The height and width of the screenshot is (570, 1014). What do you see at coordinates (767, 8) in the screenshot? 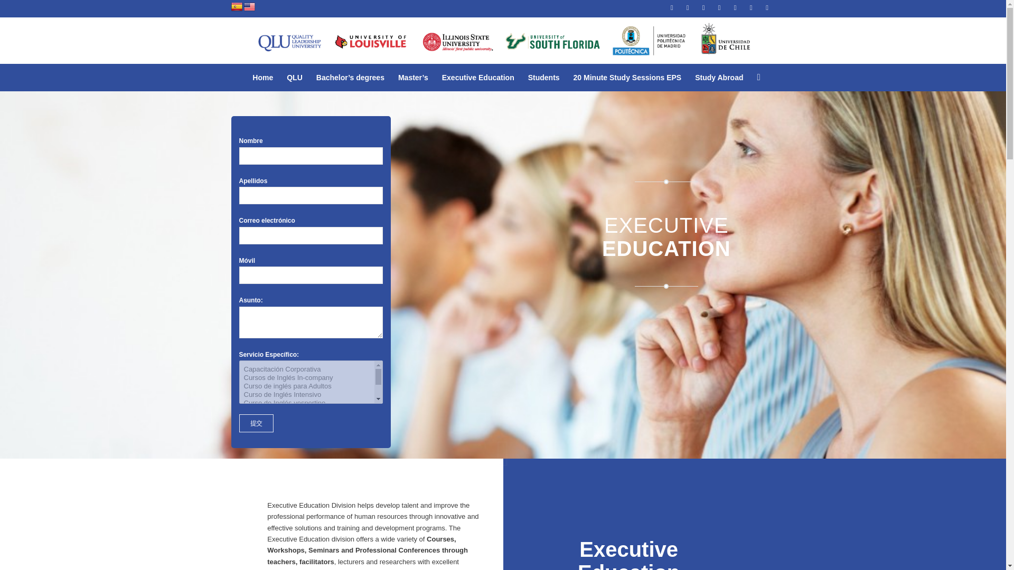
I see `Instagram` at bounding box center [767, 8].